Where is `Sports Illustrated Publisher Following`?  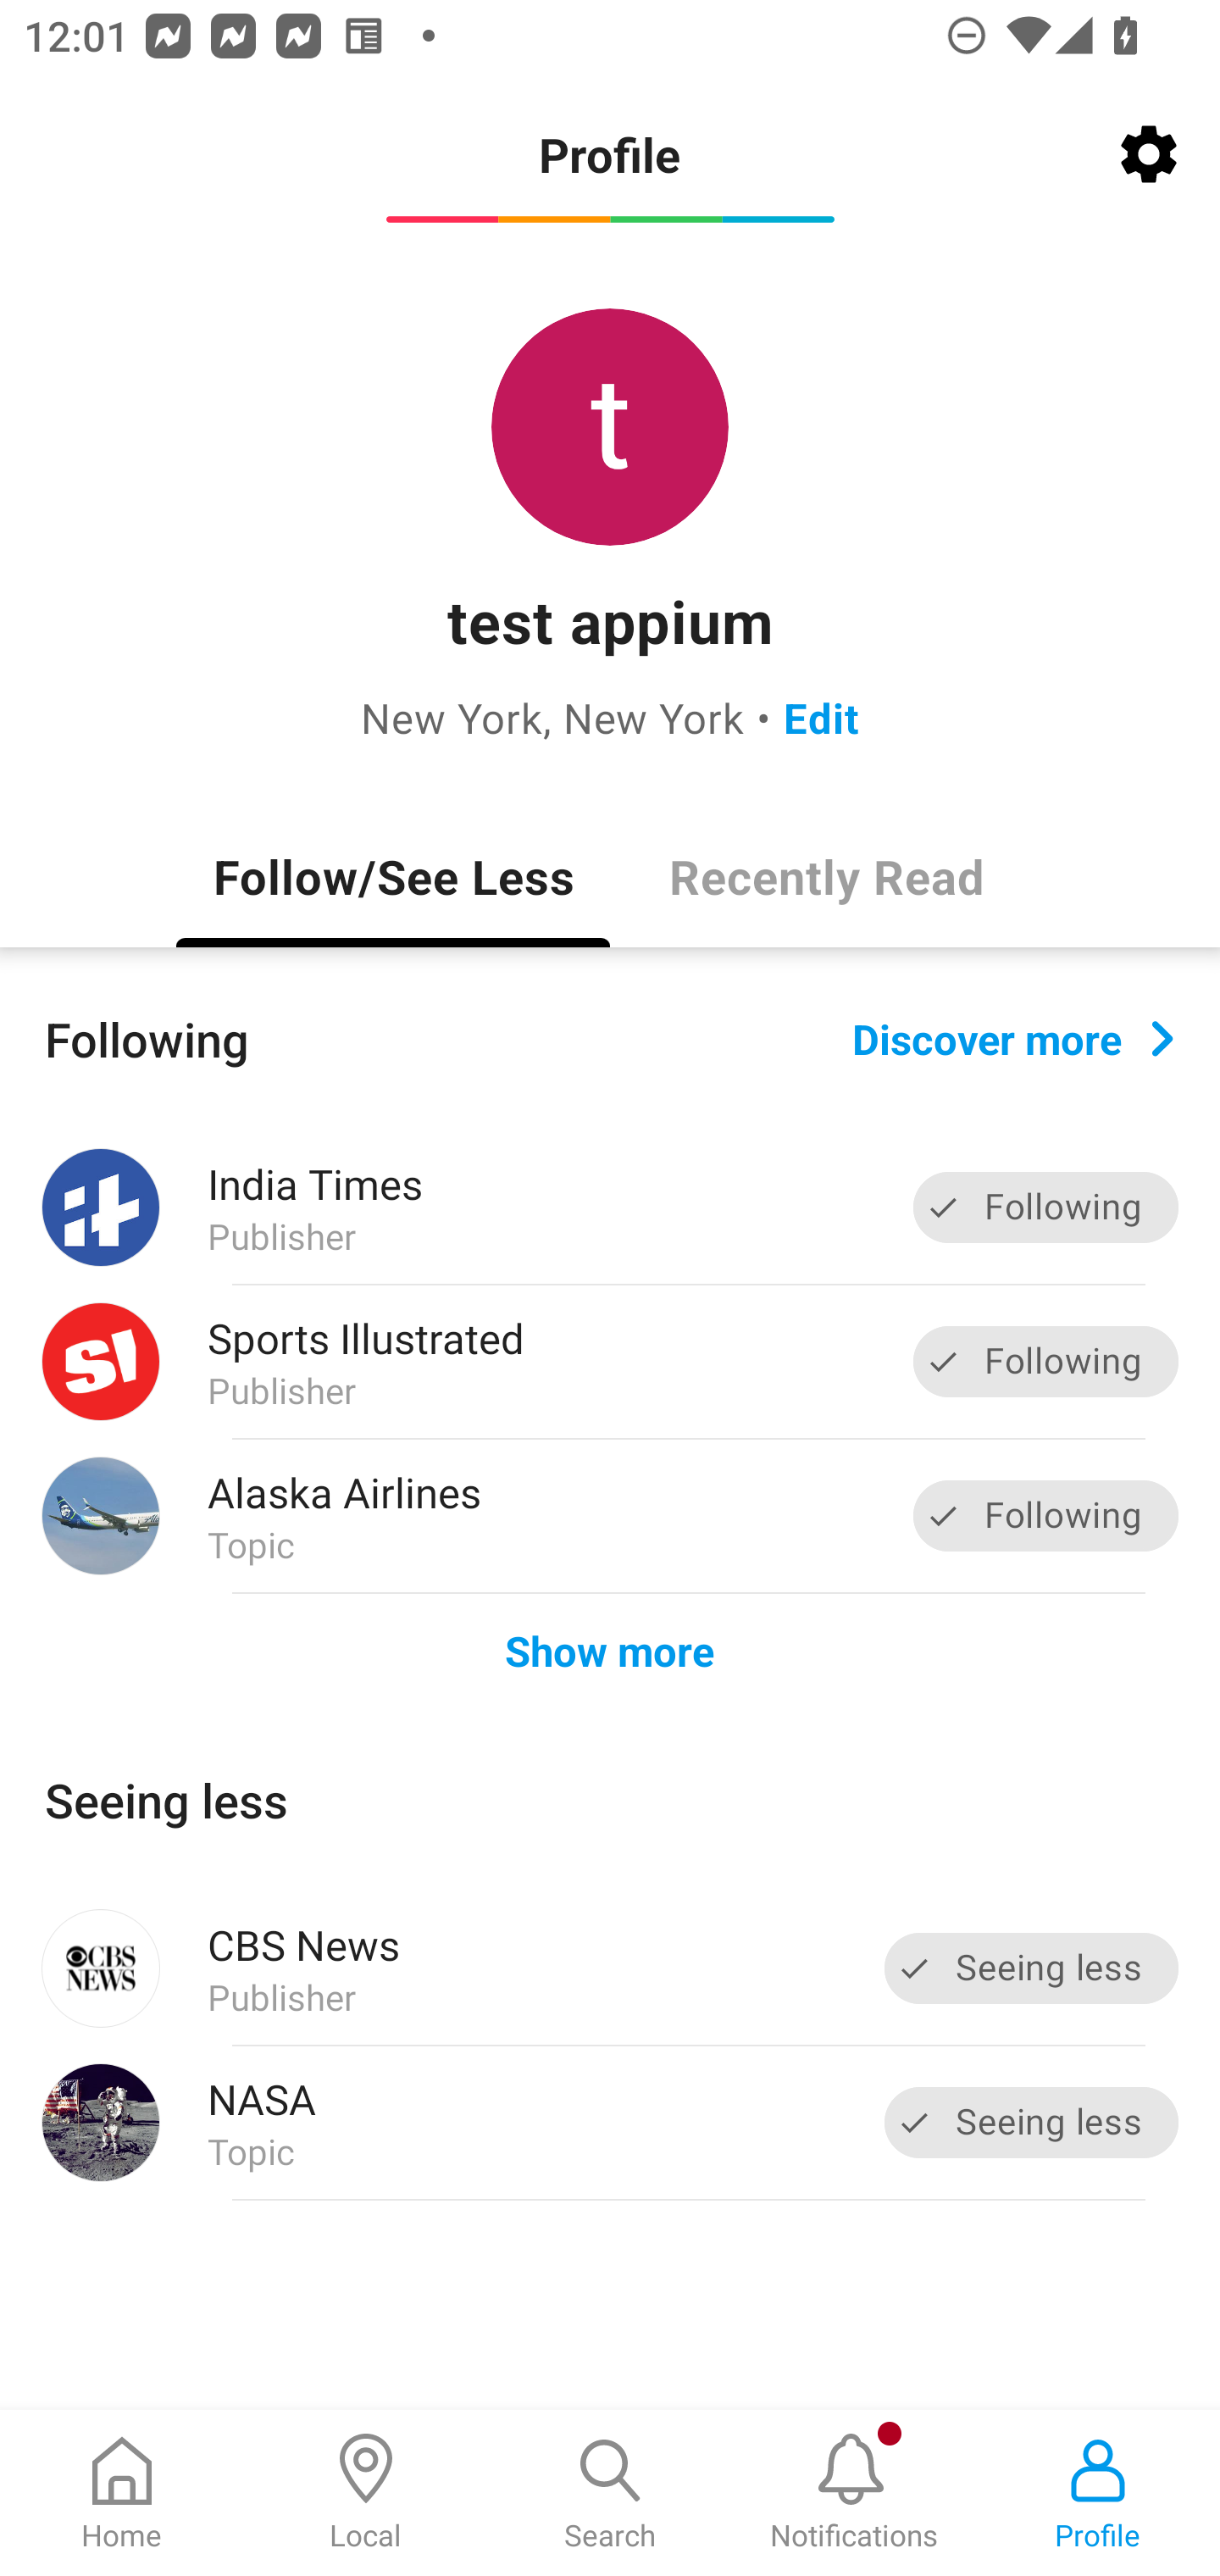
Sports Illustrated Publisher Following is located at coordinates (610, 1363).